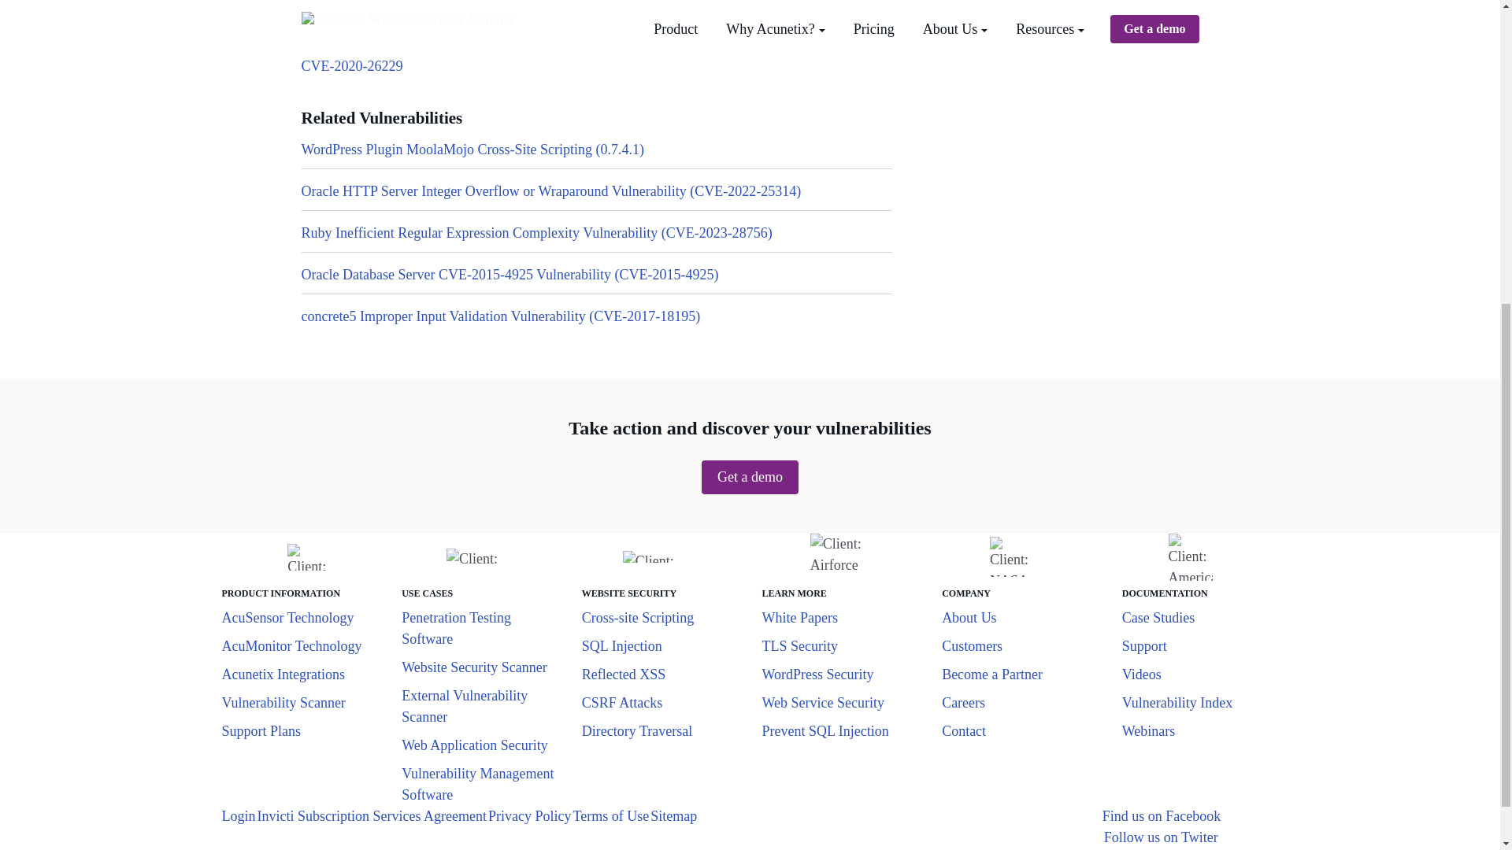  I want to click on Client: Cognizant, so click(485, 556).